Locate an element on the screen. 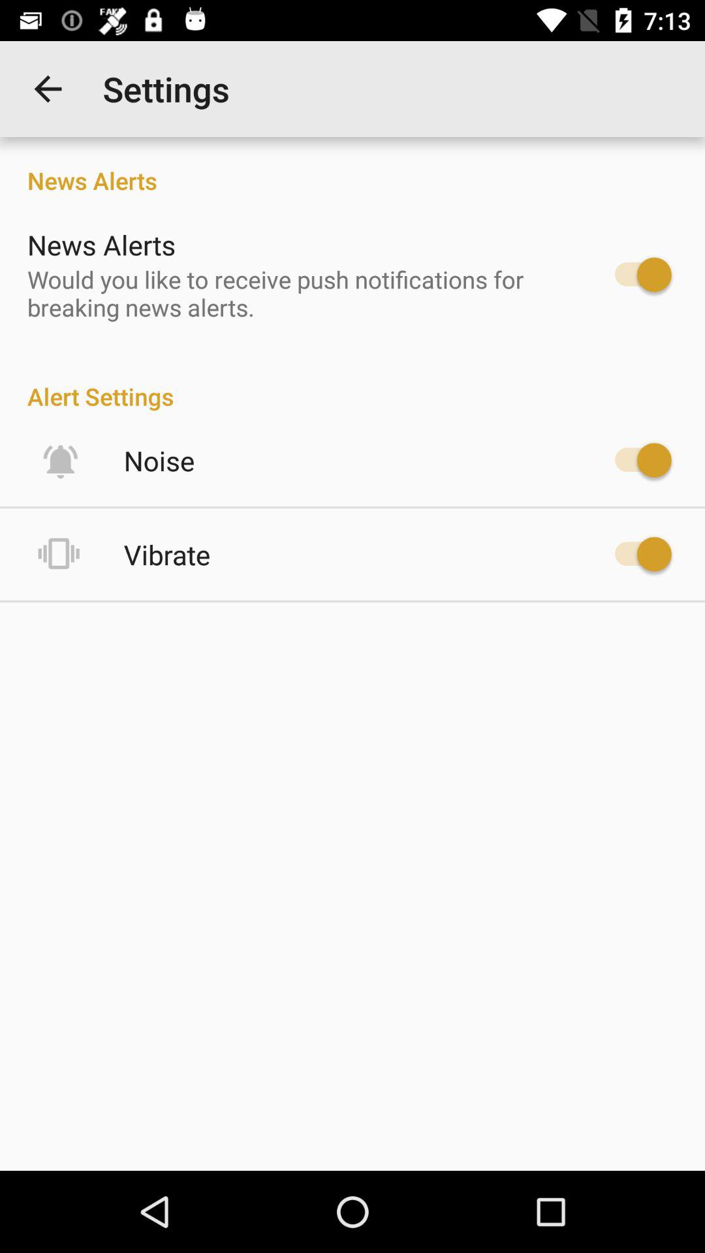 Image resolution: width=705 pixels, height=1253 pixels. press the icon above the news alerts icon is located at coordinates (48, 89).